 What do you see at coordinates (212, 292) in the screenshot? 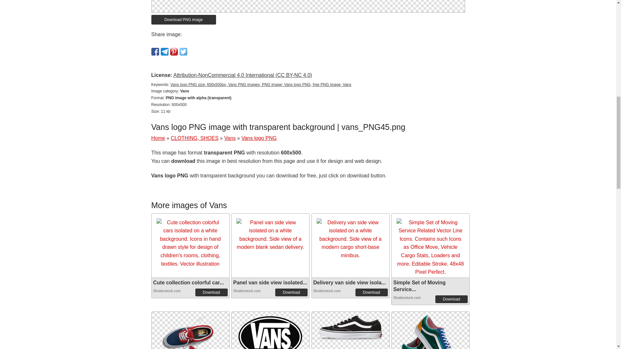
I see `Download` at bounding box center [212, 292].